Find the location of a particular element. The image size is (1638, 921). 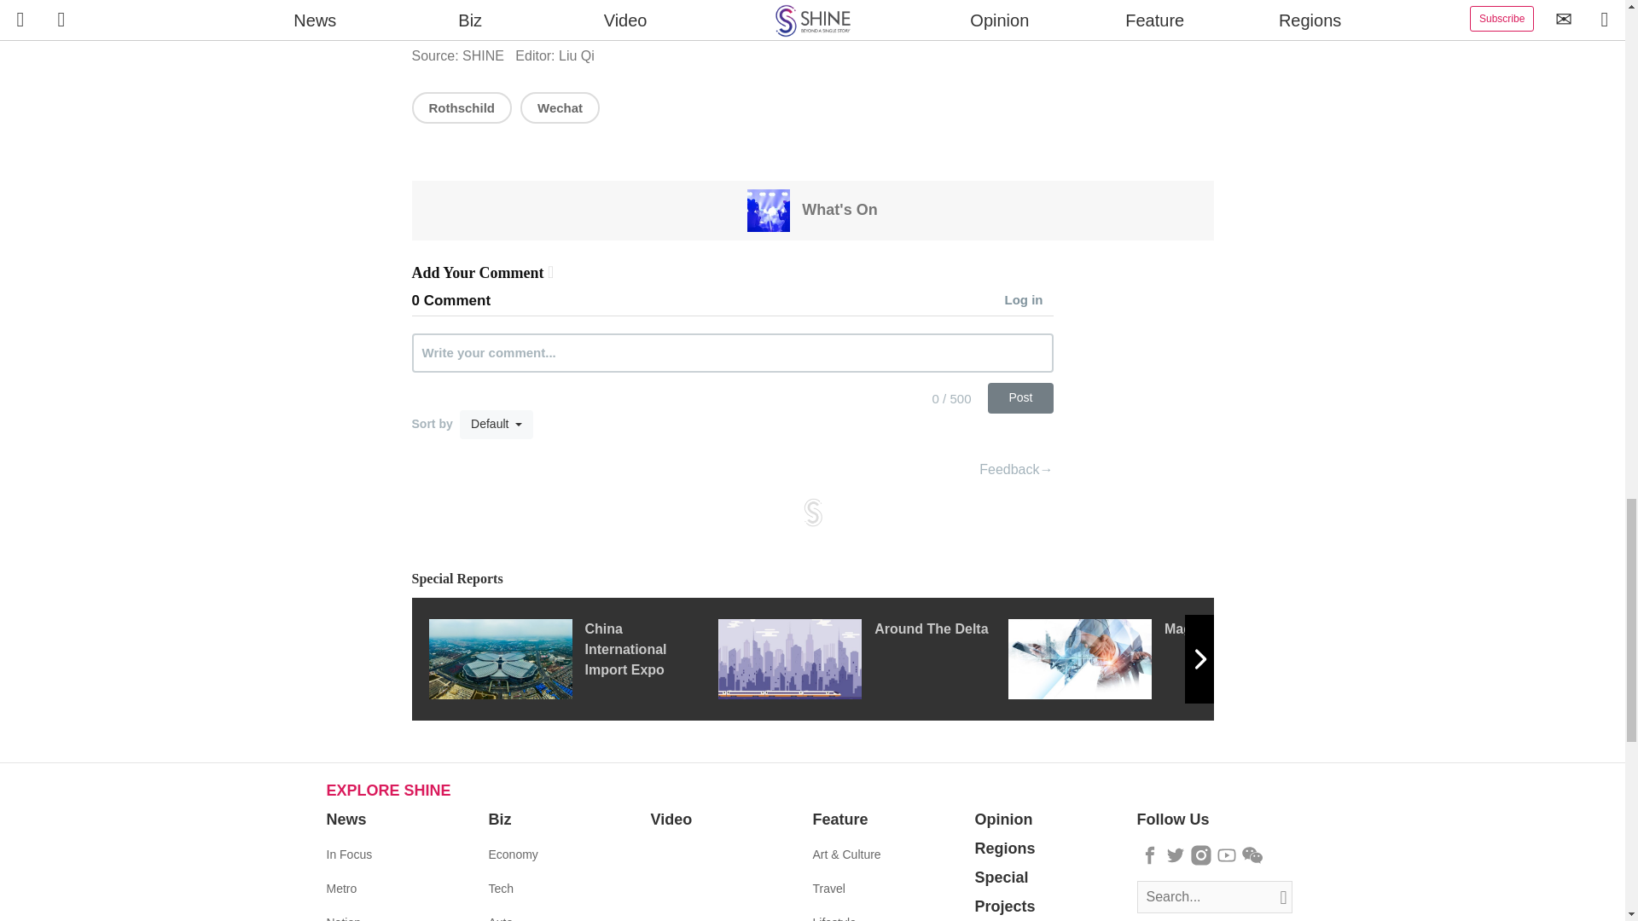

Rothschild is located at coordinates (461, 107).